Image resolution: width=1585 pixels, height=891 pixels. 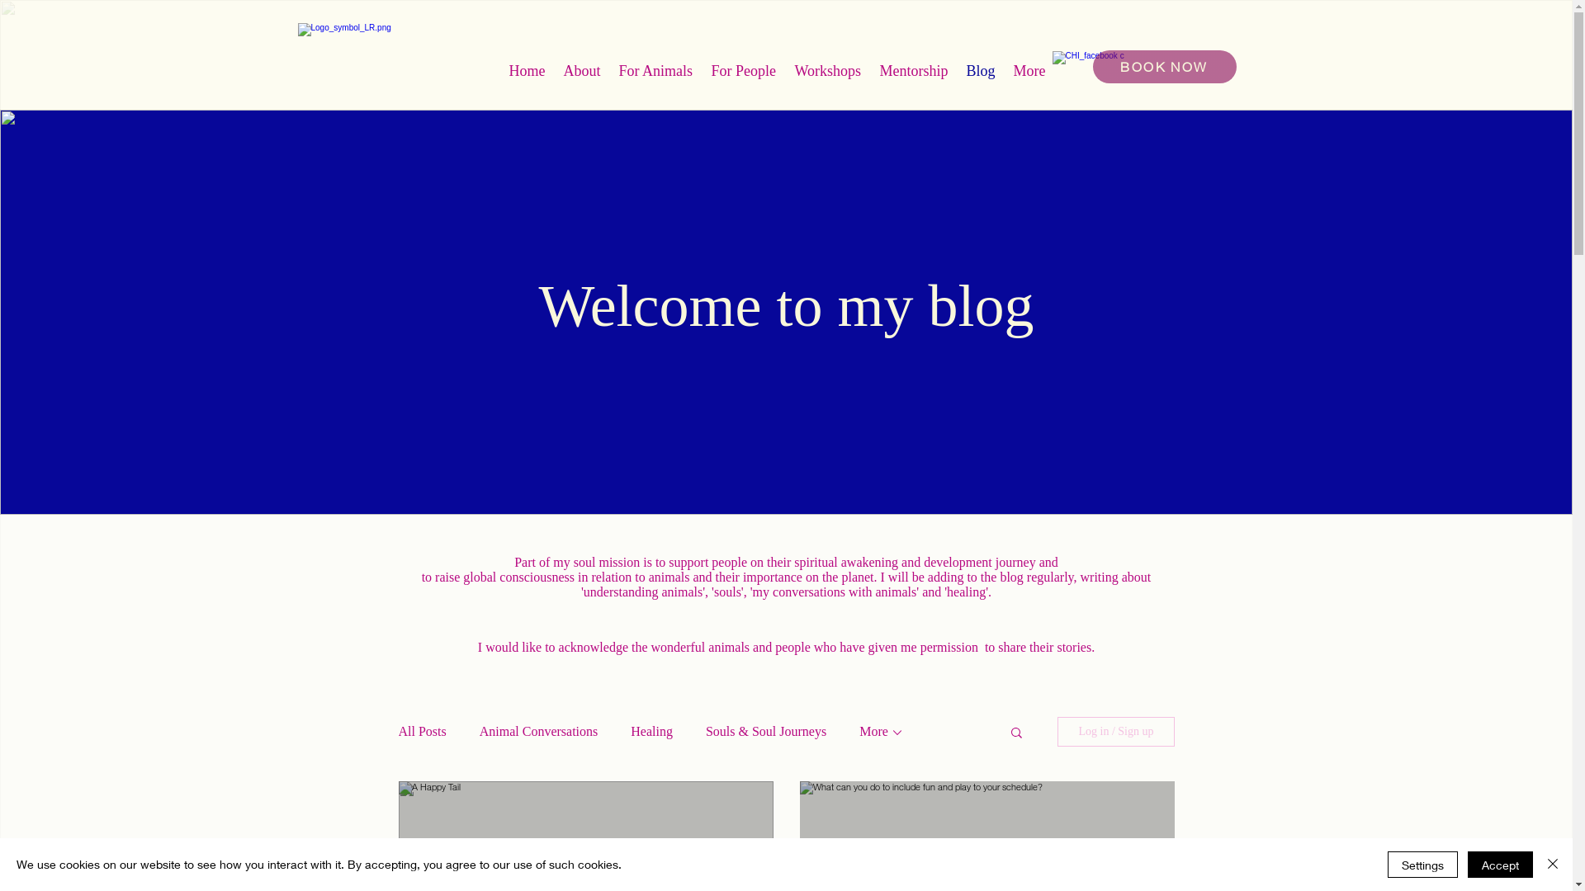 What do you see at coordinates (1501, 865) in the screenshot?
I see `Accept` at bounding box center [1501, 865].